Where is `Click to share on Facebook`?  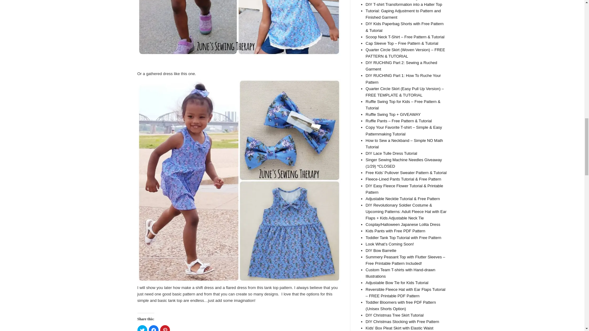 Click to share on Facebook is located at coordinates (153, 328).